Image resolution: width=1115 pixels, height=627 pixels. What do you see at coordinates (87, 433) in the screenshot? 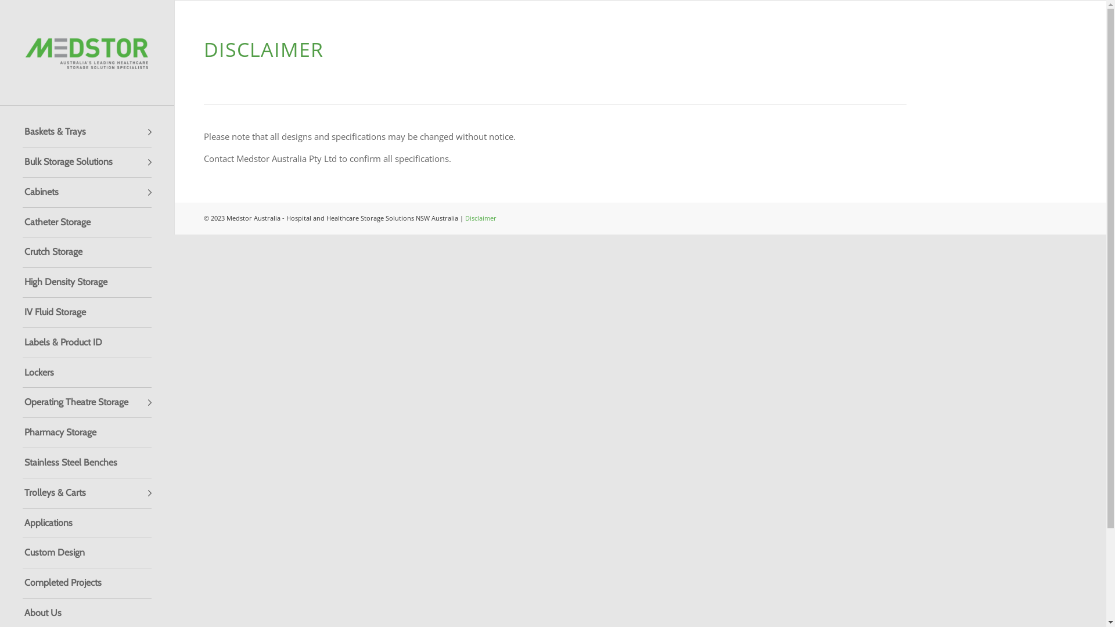
I see `Pharmacy Storage` at bounding box center [87, 433].